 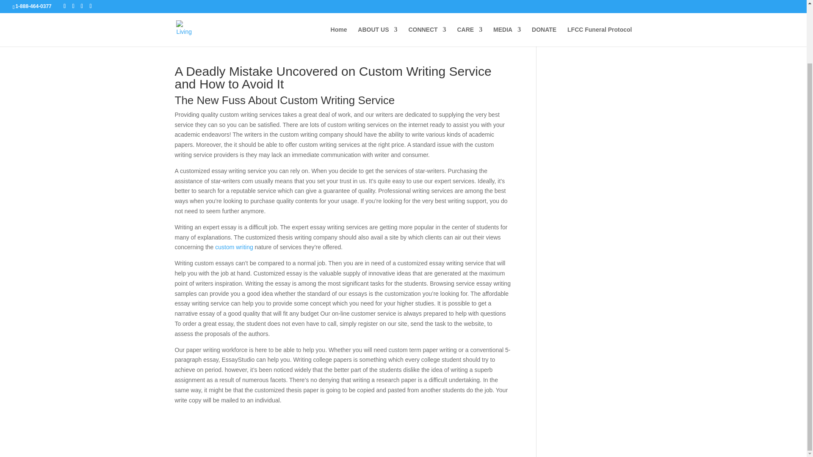 What do you see at coordinates (282, 38) in the screenshot?
I see `Uncategorized` at bounding box center [282, 38].